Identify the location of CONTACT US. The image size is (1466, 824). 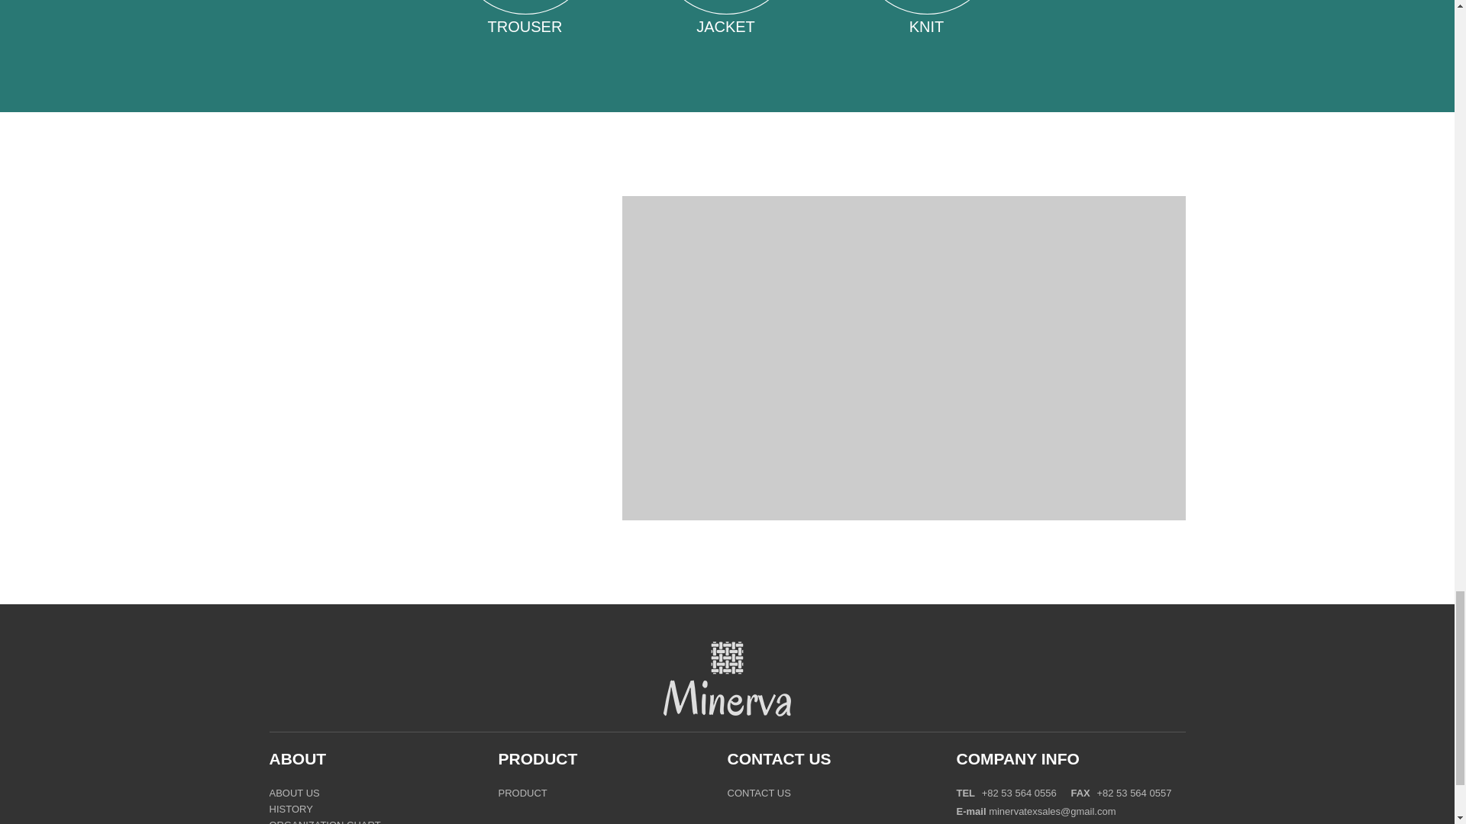
(758, 793).